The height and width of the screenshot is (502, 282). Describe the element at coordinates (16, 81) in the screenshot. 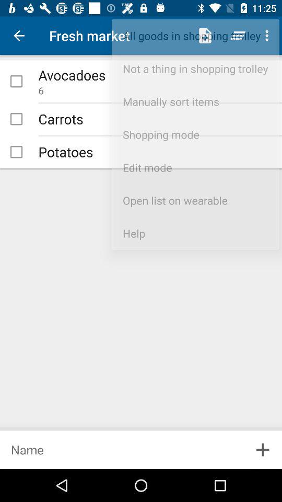

I see `tick mark` at that location.